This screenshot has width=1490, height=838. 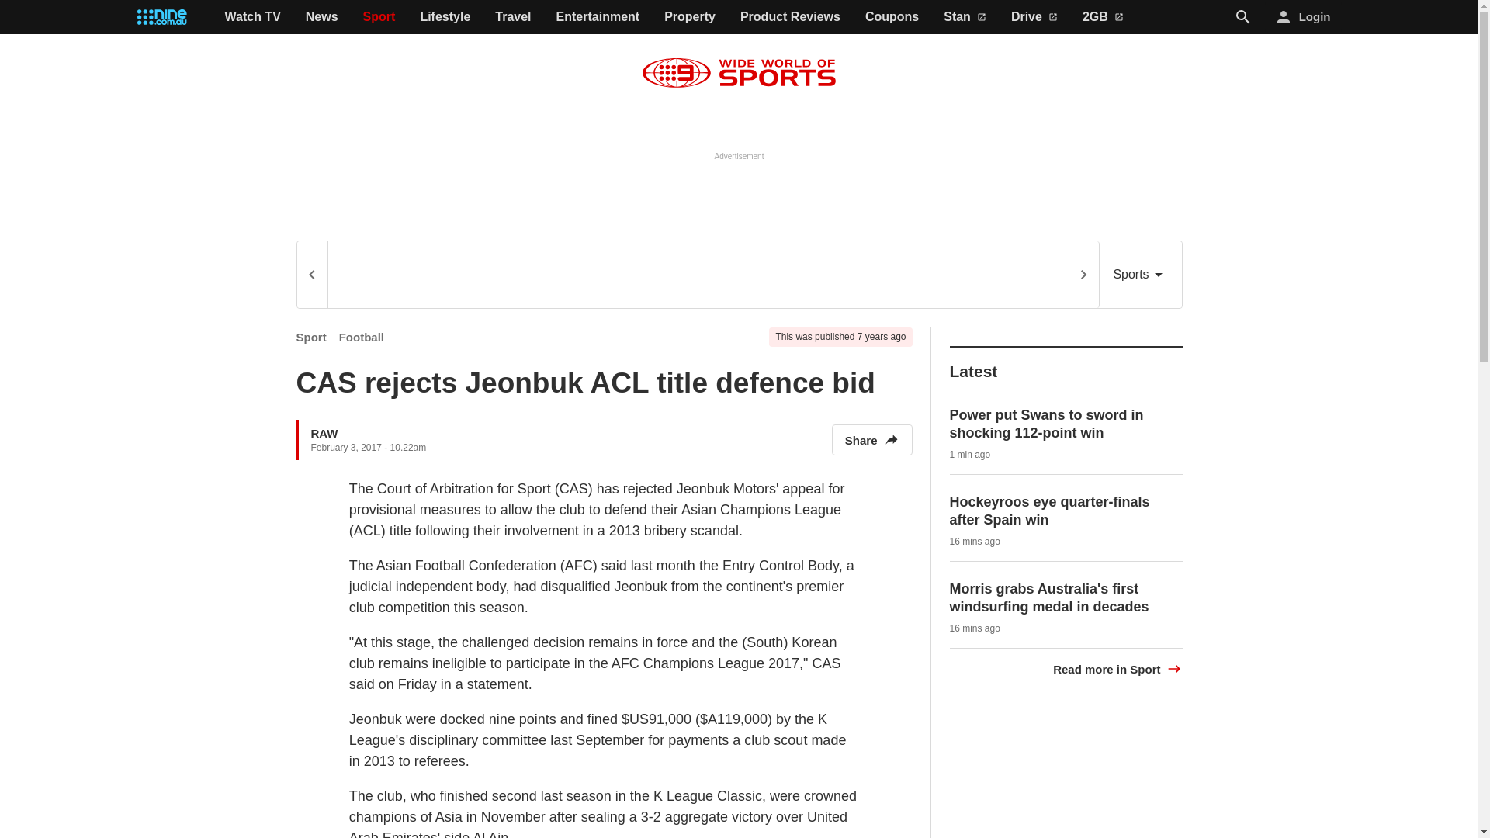 What do you see at coordinates (362, 337) in the screenshot?
I see `Football` at bounding box center [362, 337].